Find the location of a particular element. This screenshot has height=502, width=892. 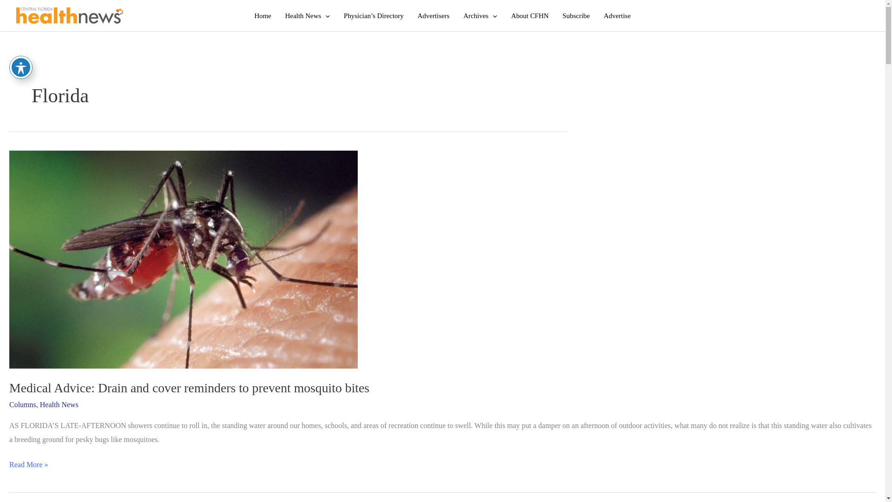

Health News is located at coordinates (308, 16).